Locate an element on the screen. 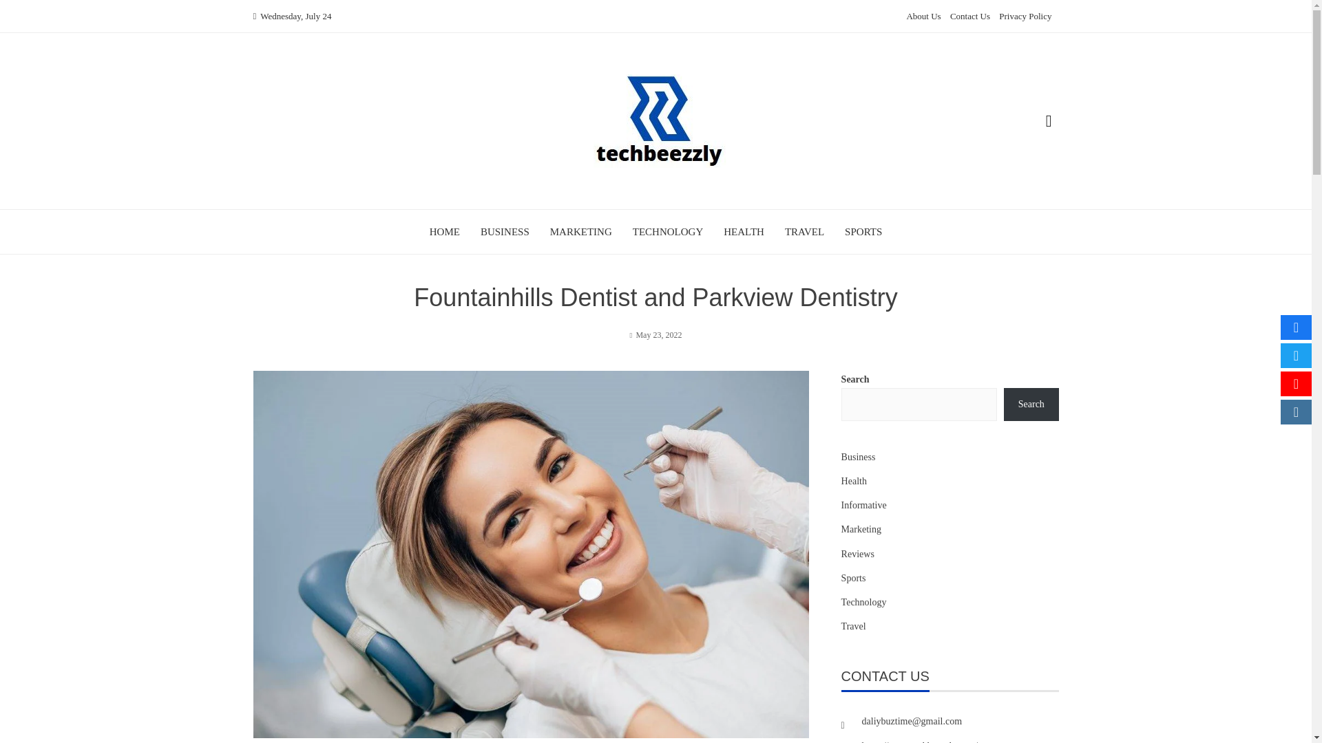 The height and width of the screenshot is (743, 1322). Search is located at coordinates (1031, 405).